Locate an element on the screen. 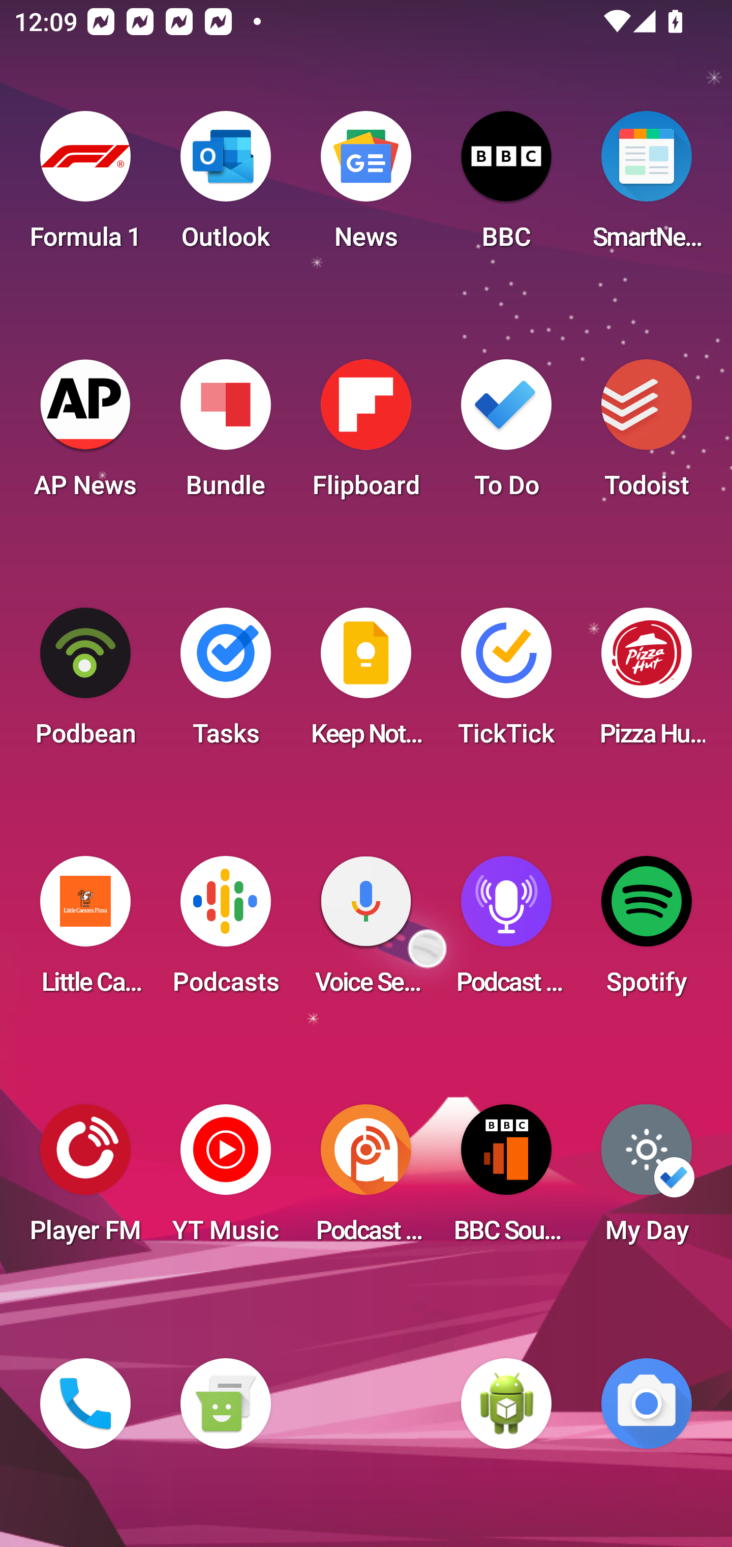  Podcast Addict is located at coordinates (366, 1180).